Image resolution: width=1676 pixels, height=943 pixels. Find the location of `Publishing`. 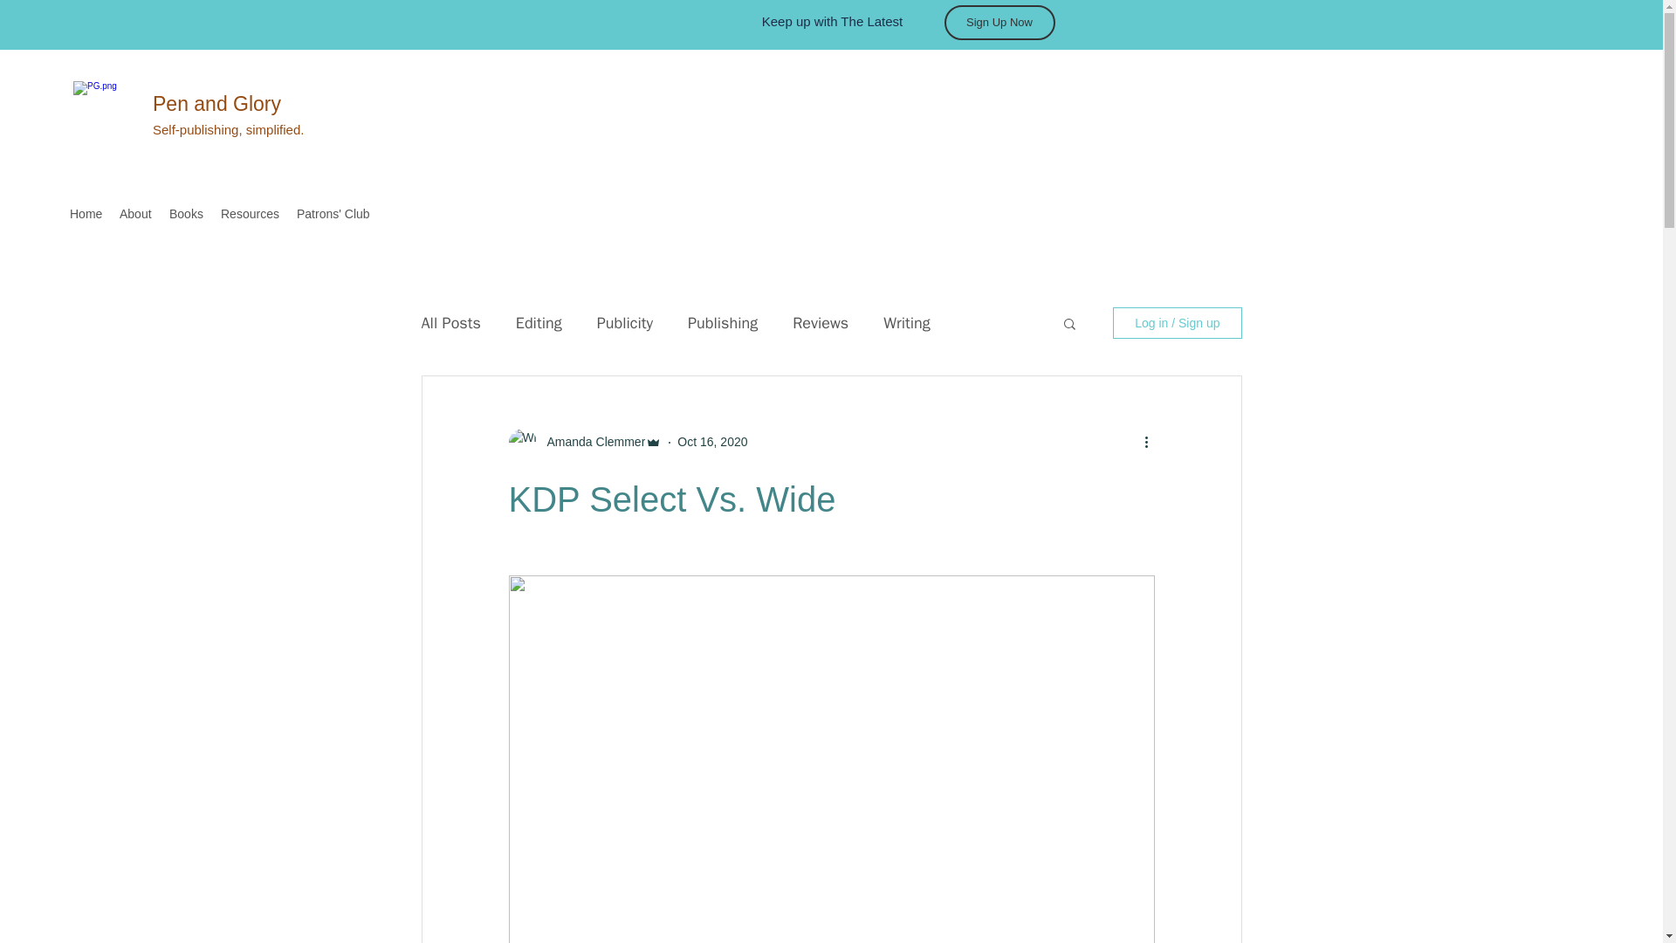

Publishing is located at coordinates (722, 323).